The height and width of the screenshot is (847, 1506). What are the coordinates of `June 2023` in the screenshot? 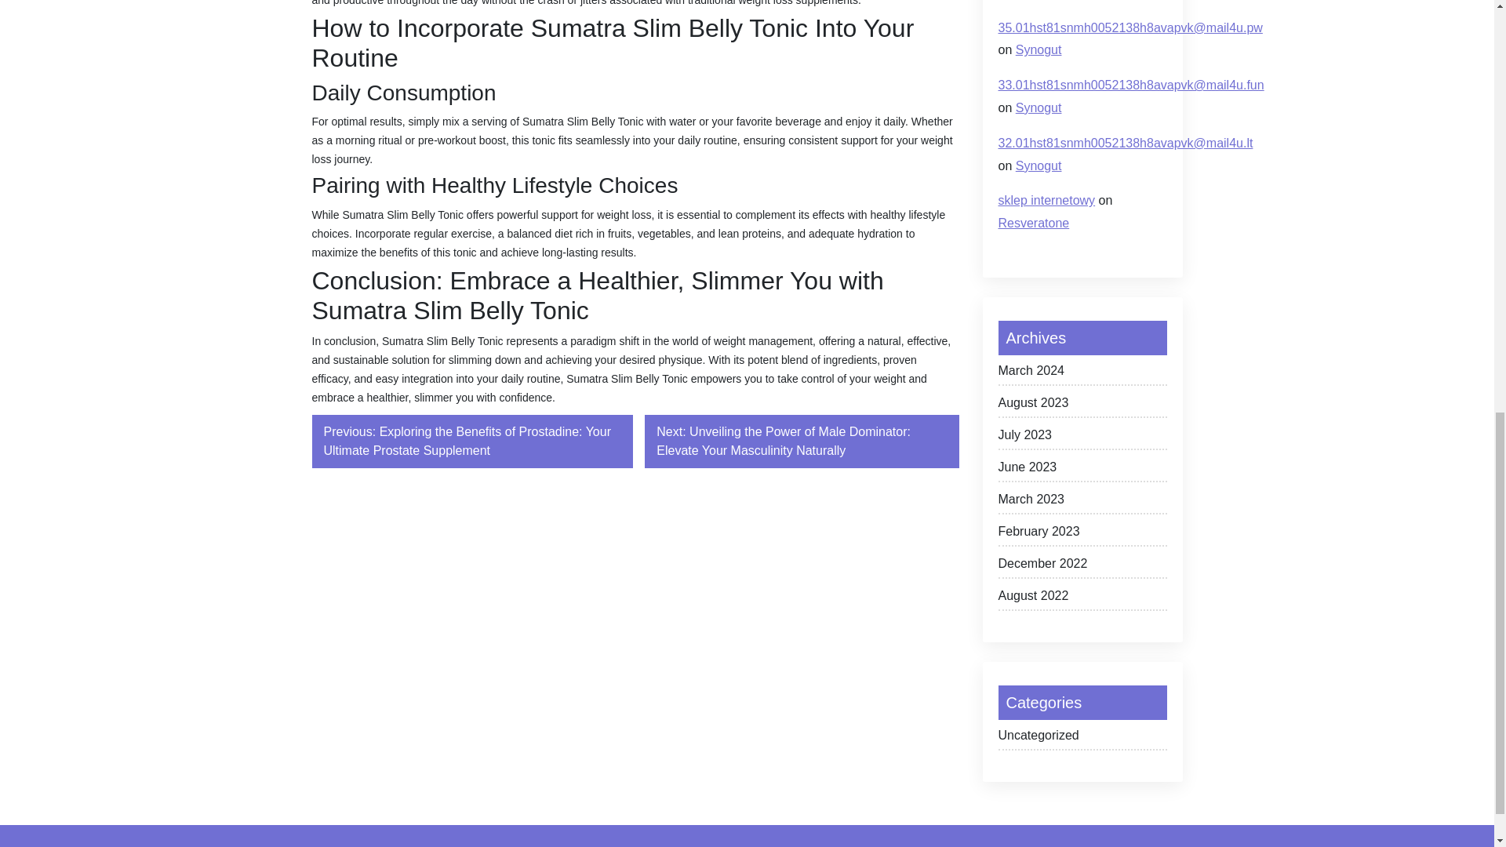 It's located at (1081, 470).